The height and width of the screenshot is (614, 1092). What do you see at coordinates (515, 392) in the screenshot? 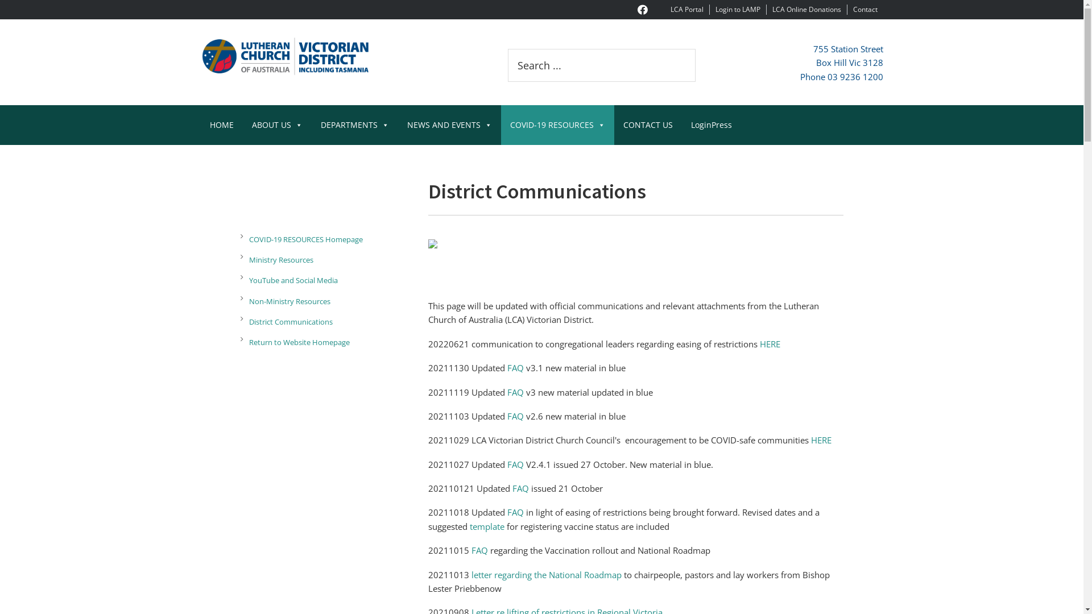
I see `FAQ` at bounding box center [515, 392].